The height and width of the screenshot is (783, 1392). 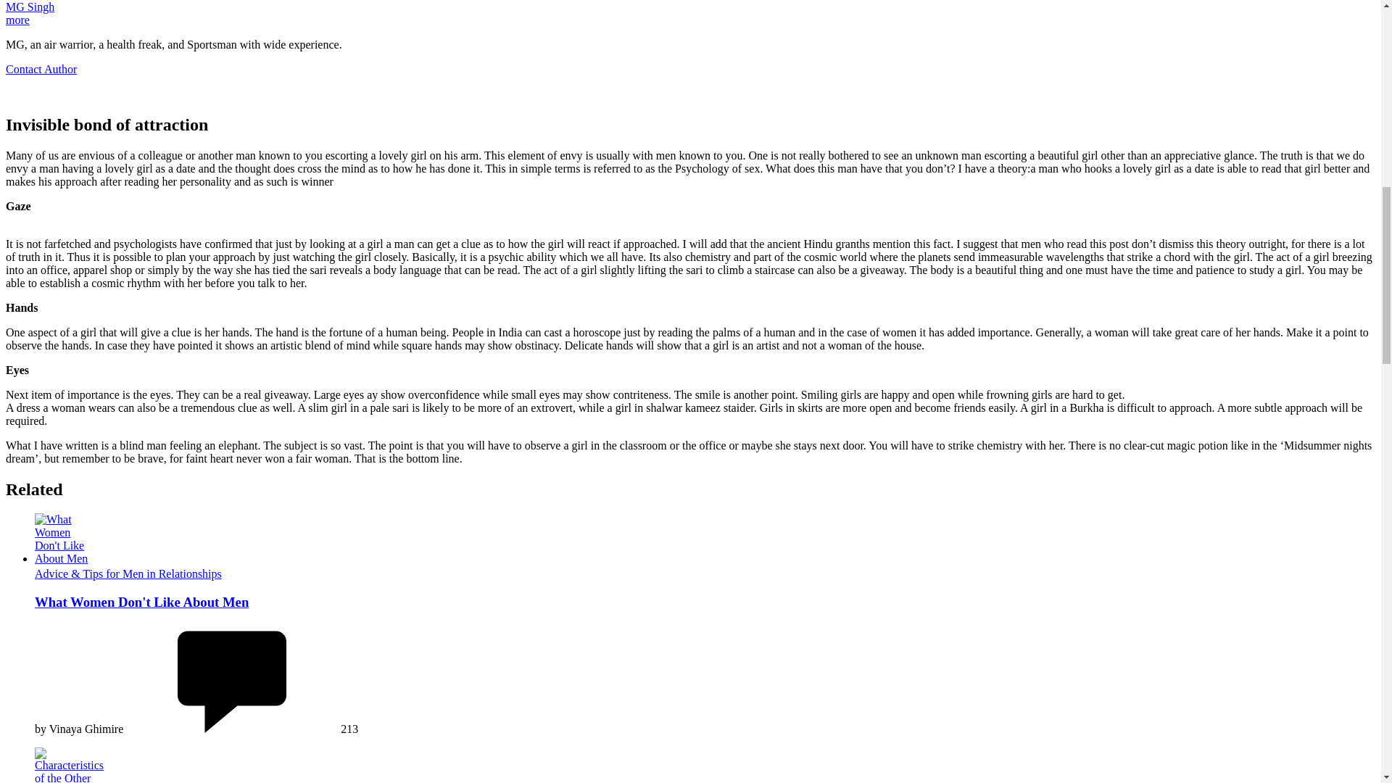 I want to click on What Women Don't Like About Men, so click(x=142, y=602).